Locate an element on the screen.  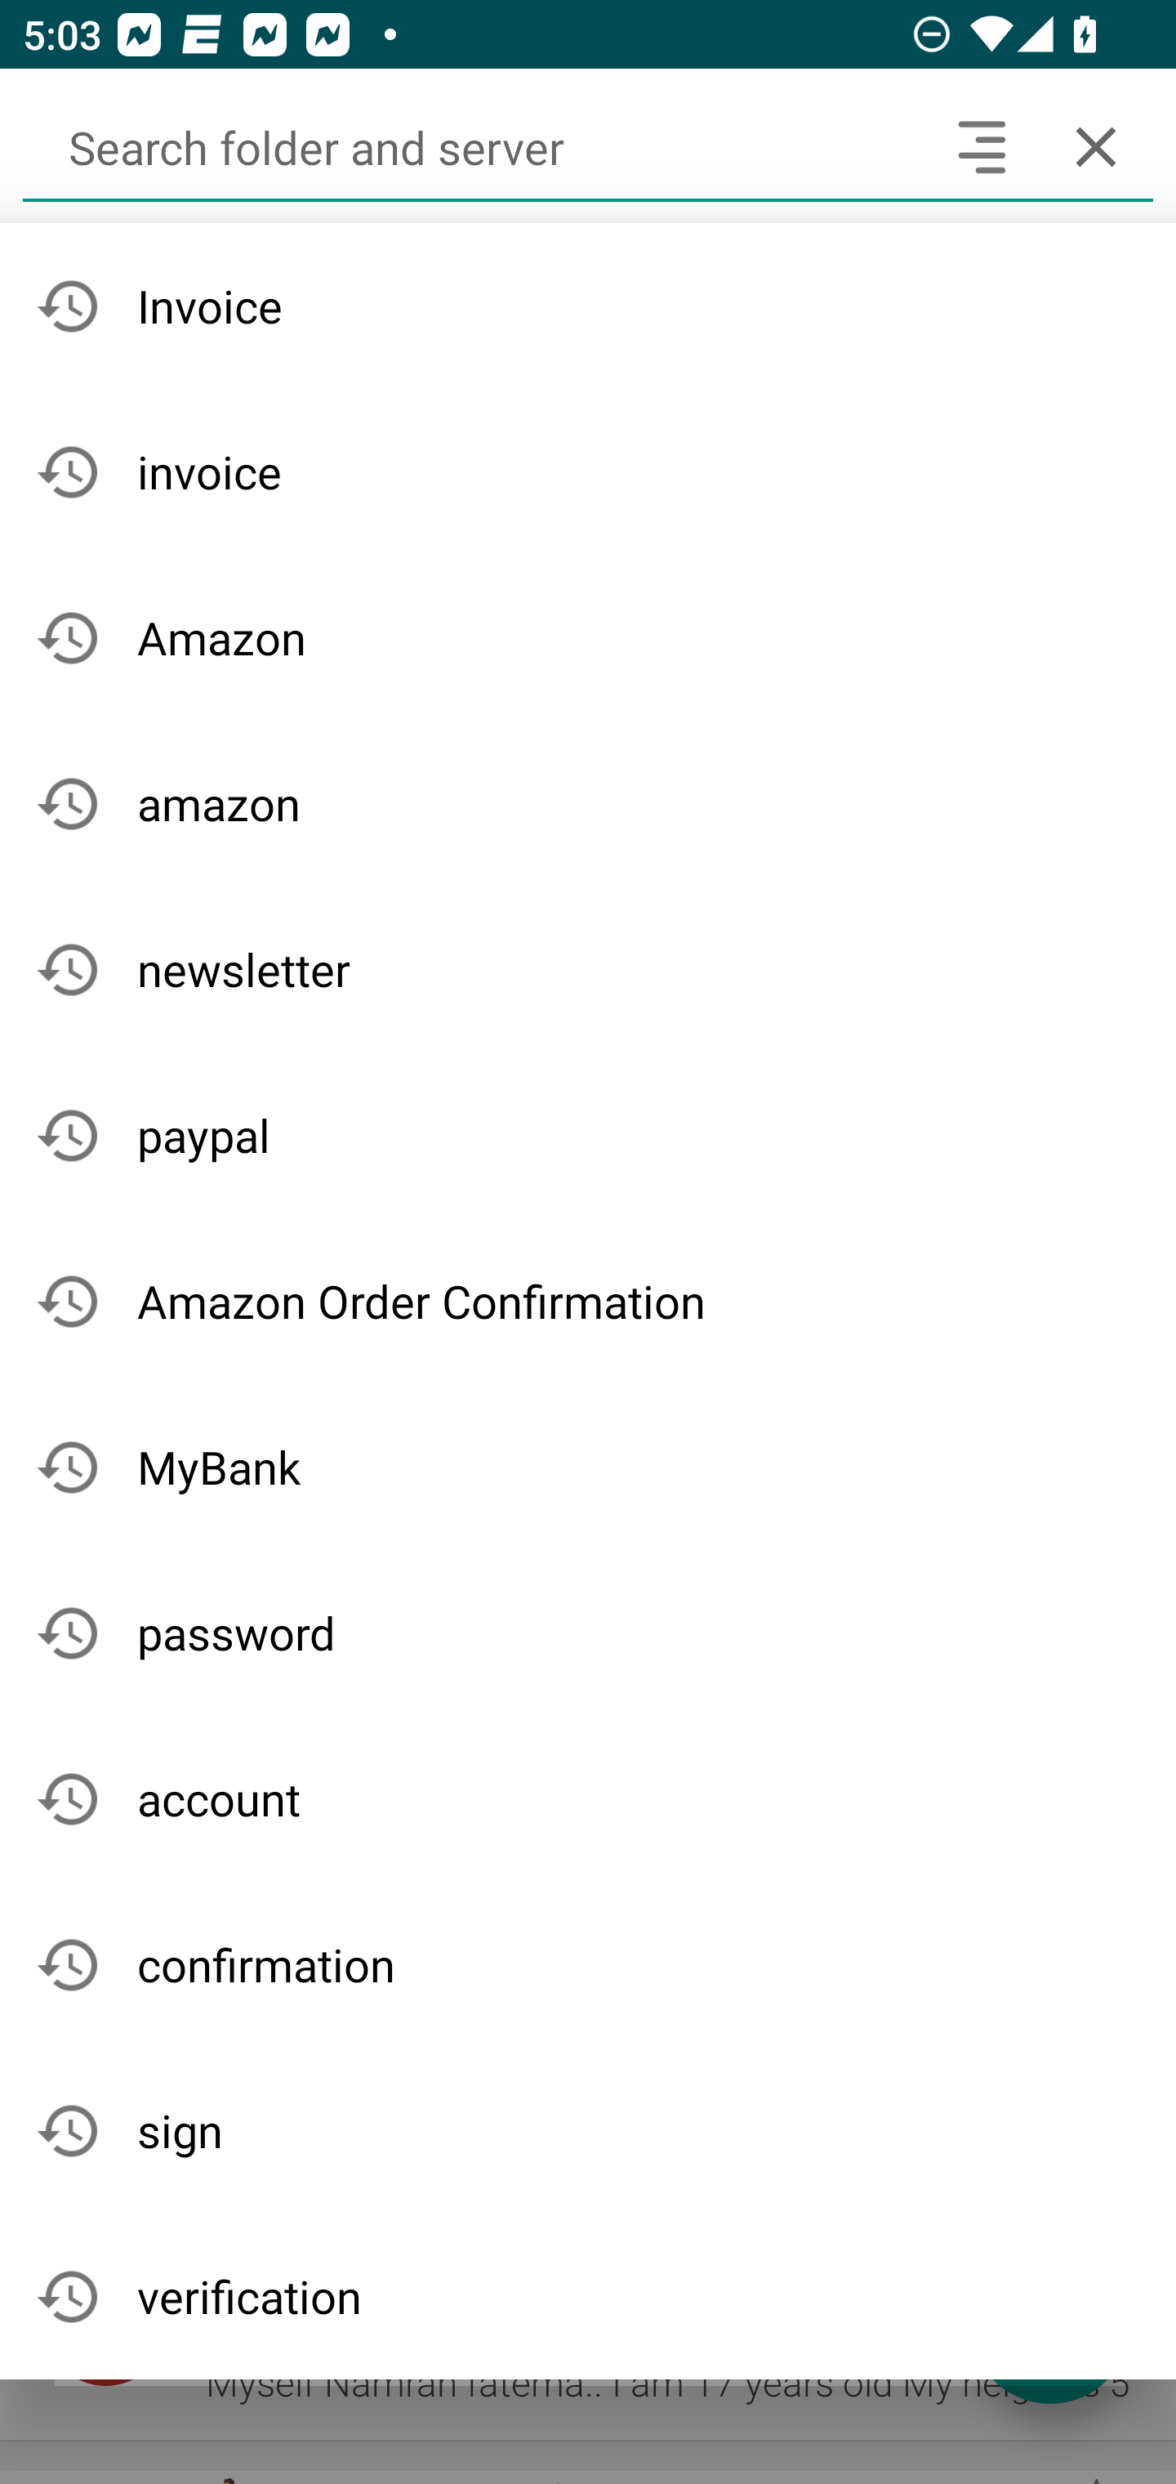
Cancel is located at coordinates (1096, 146).